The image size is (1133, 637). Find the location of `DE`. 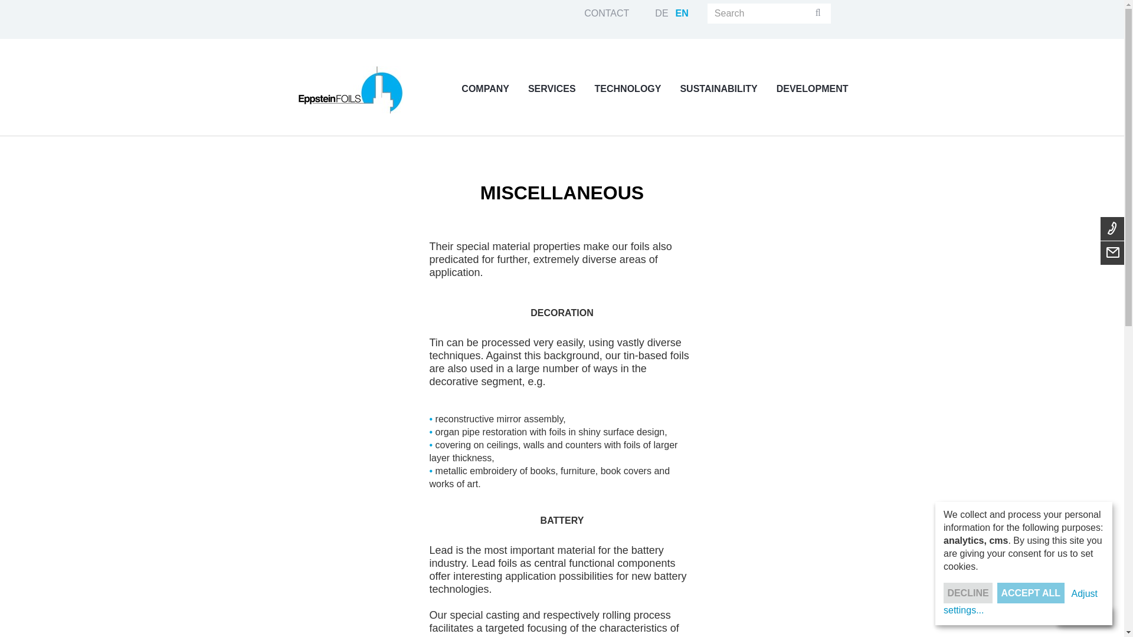

DE is located at coordinates (661, 13).